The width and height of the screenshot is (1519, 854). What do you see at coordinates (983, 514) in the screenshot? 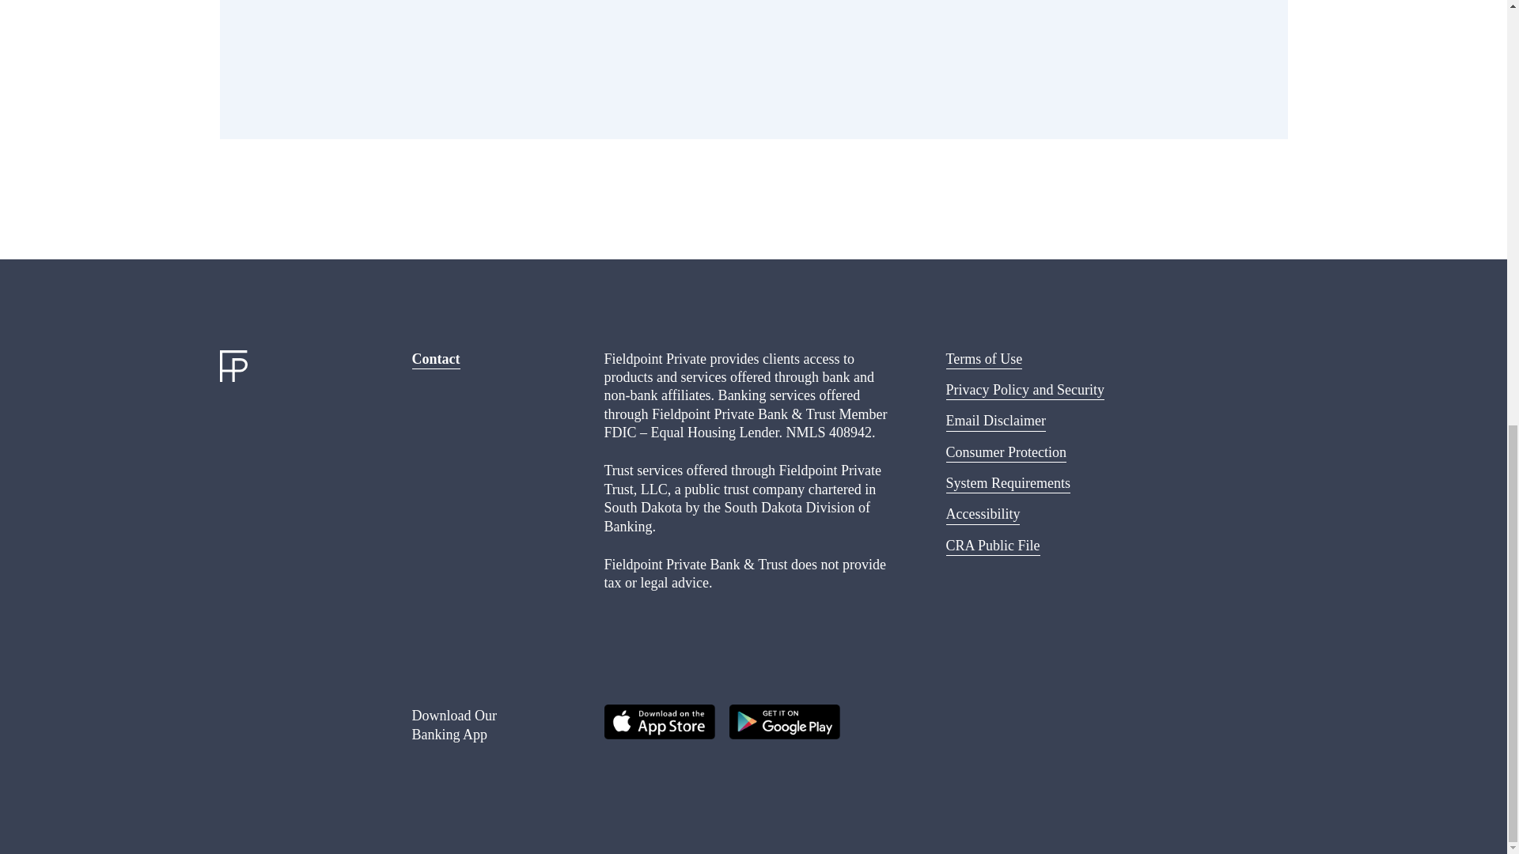
I see `Accessibility` at bounding box center [983, 514].